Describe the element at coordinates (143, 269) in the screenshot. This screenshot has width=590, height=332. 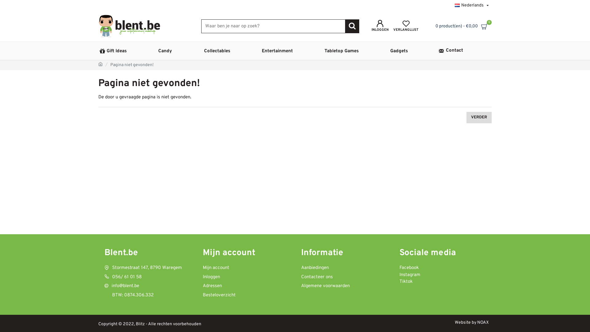
I see `Stormestraat 147, 8790 Waregem` at that location.